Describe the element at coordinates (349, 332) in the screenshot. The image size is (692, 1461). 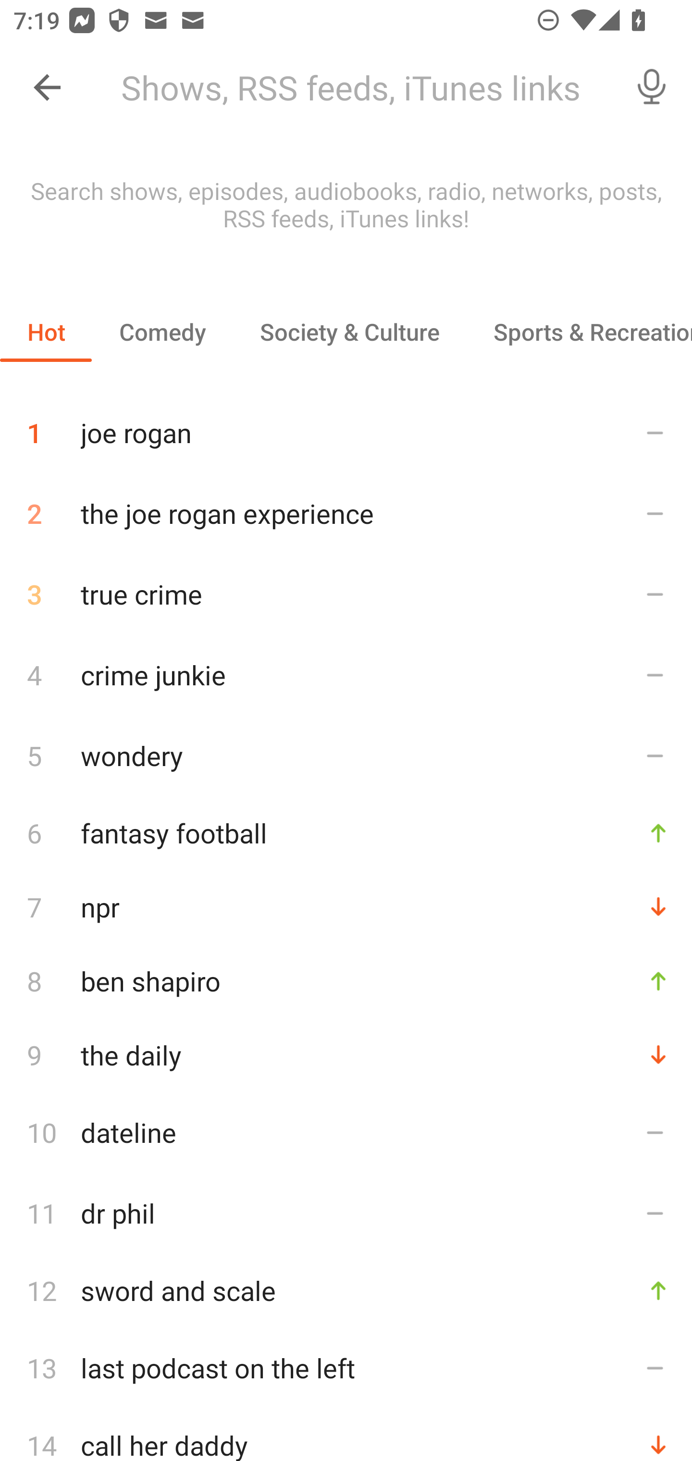
I see `Society & Culture` at that location.